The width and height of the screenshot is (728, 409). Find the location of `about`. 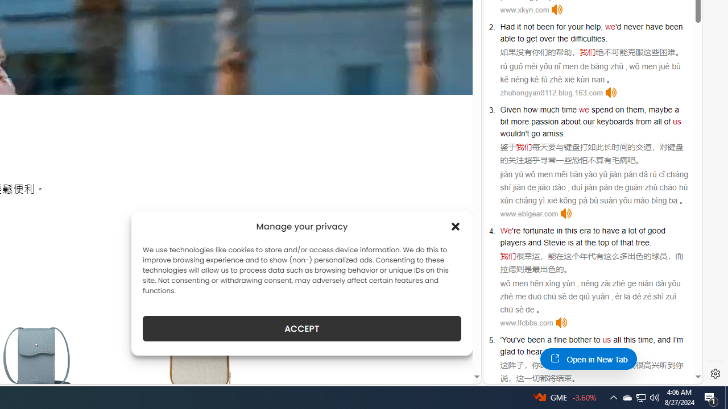

about is located at coordinates (570, 121).